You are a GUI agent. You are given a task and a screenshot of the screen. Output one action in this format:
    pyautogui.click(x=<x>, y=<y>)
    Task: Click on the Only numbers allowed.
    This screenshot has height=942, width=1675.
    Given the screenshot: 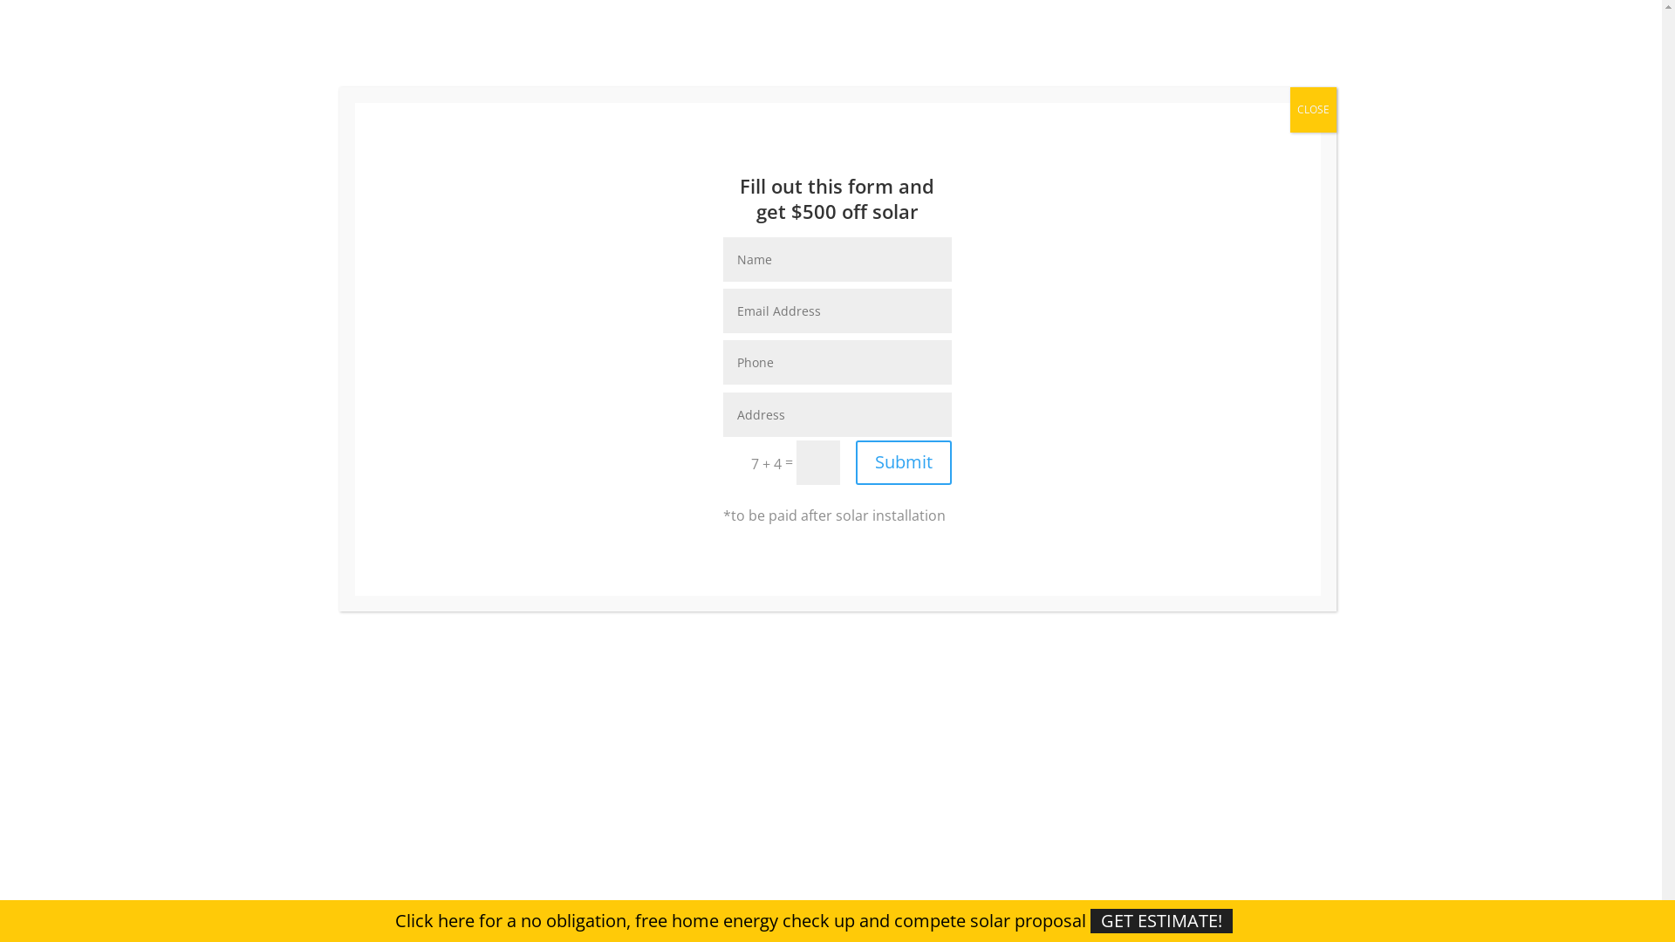 What is the action you would take?
    pyautogui.click(x=837, y=363)
    